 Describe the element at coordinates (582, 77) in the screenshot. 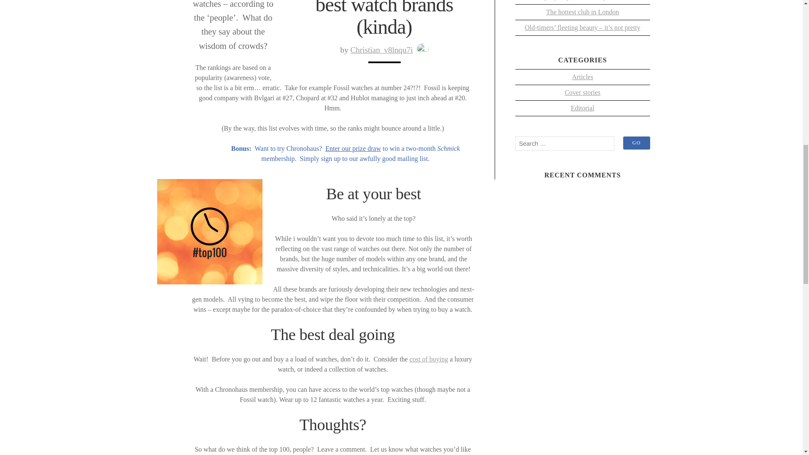

I see `Articles` at that location.